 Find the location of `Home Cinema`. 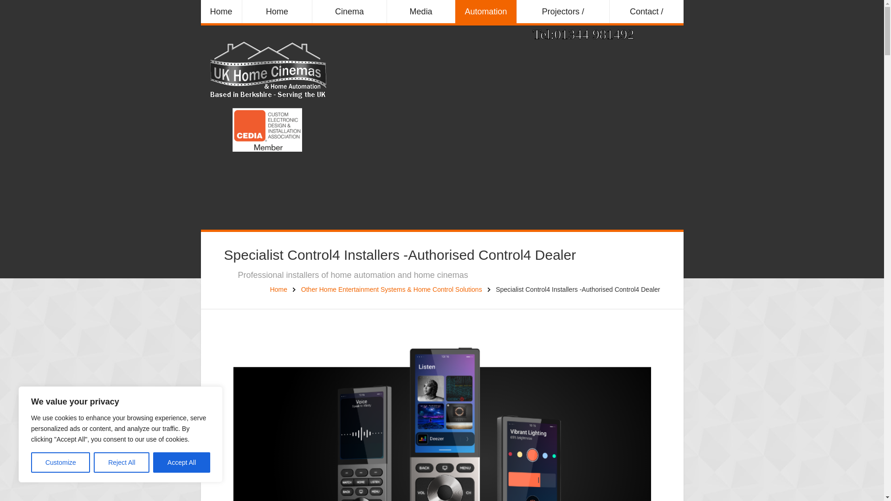

Home Cinema is located at coordinates (277, 11).